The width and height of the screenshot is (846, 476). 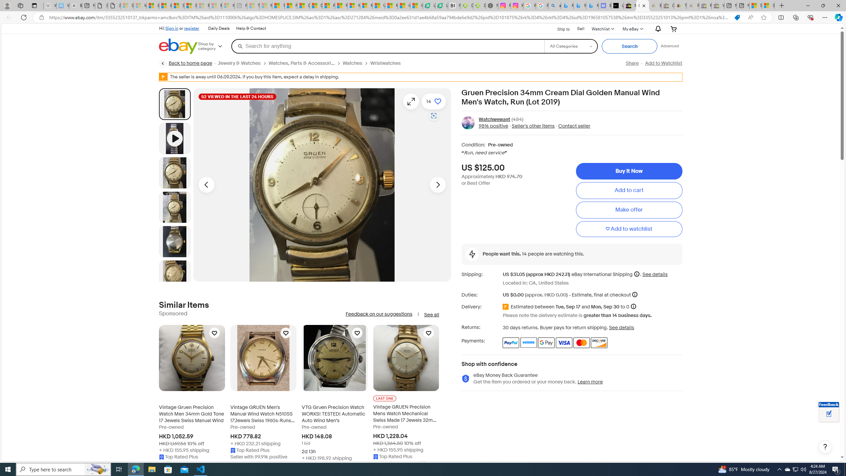 What do you see at coordinates (266, 6) in the screenshot?
I see `Marine life - MSN - Sleeping` at bounding box center [266, 6].